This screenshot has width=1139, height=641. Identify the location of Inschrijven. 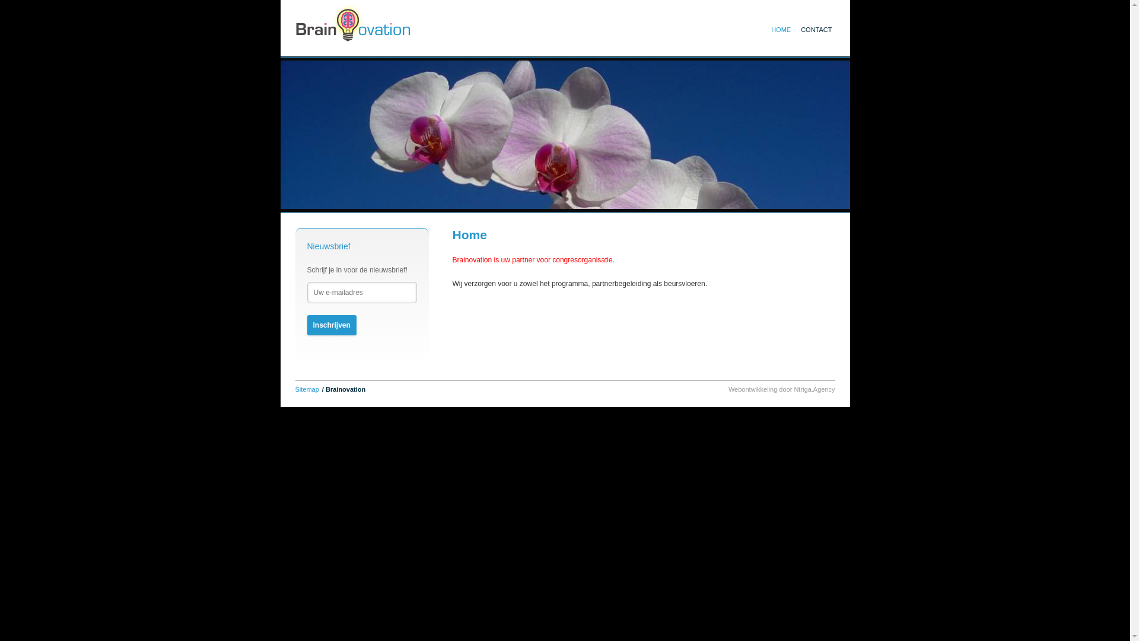
(332, 325).